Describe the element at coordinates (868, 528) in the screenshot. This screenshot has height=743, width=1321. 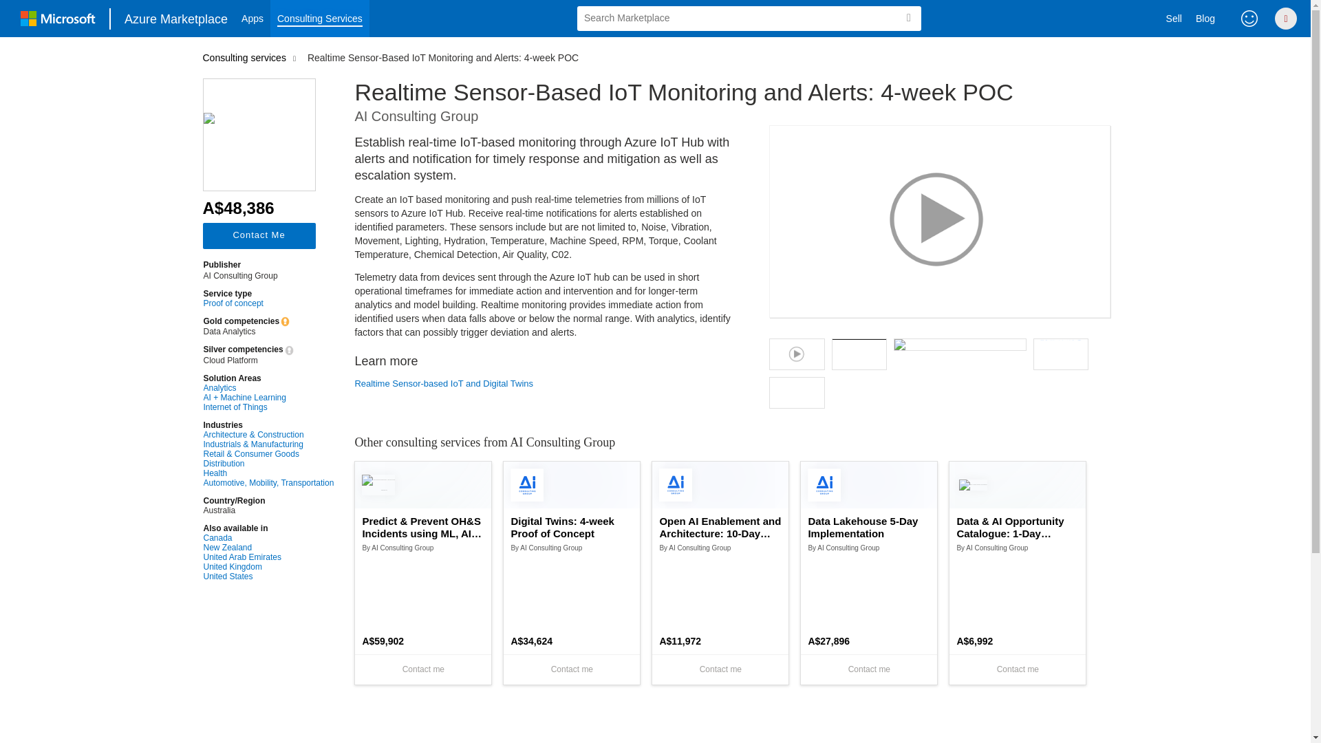
I see `Data Lakehouse 5-Day Implementation` at that location.